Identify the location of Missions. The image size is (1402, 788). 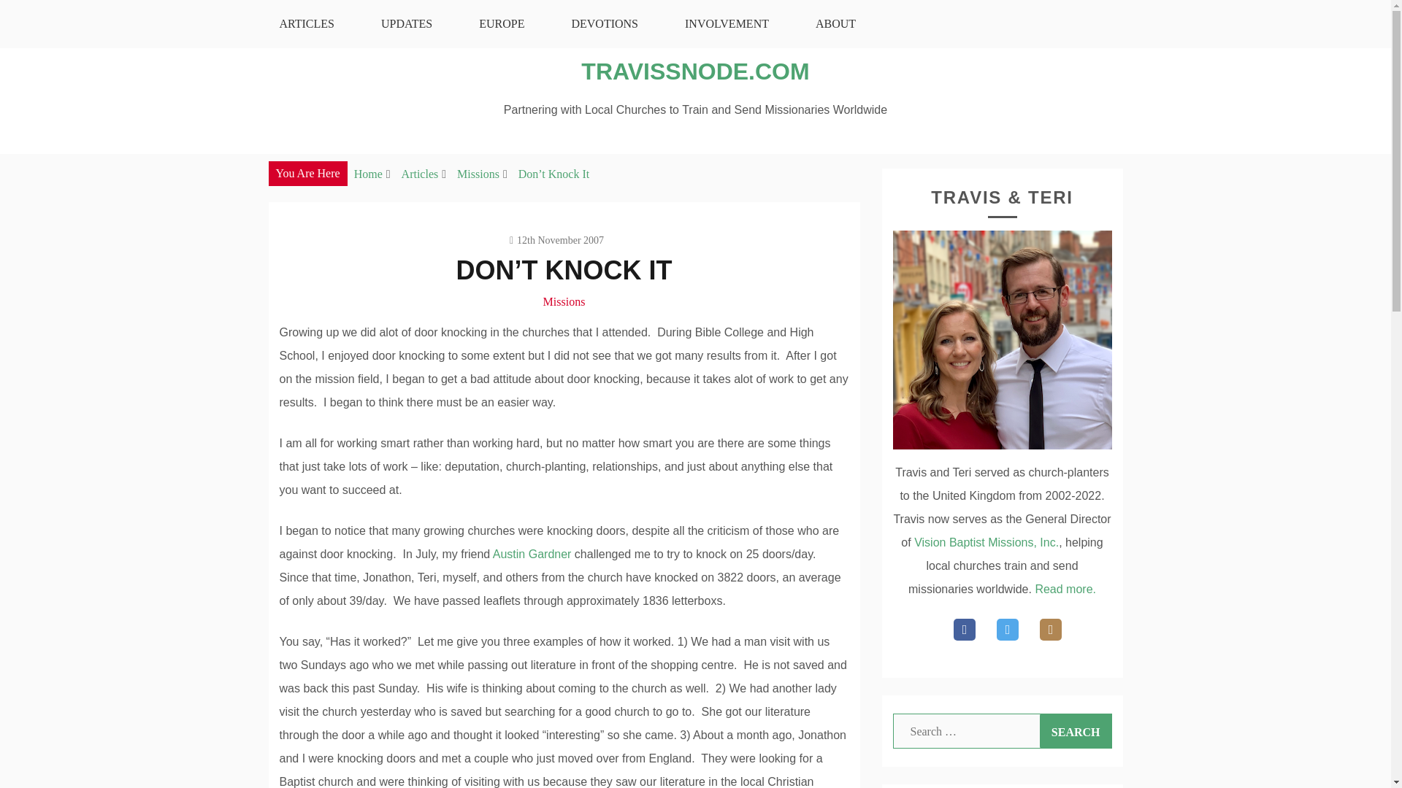
(478, 174).